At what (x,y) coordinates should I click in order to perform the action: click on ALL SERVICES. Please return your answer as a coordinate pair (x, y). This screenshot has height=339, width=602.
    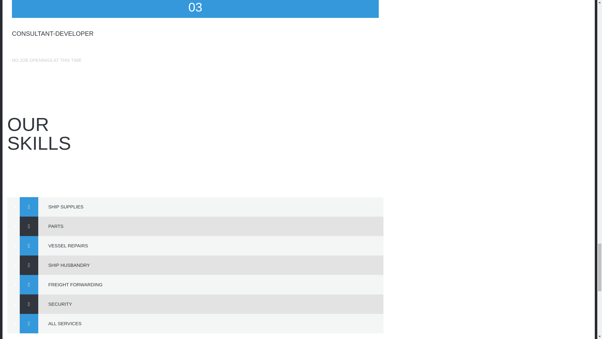
    Looking at the image, I should click on (211, 323).